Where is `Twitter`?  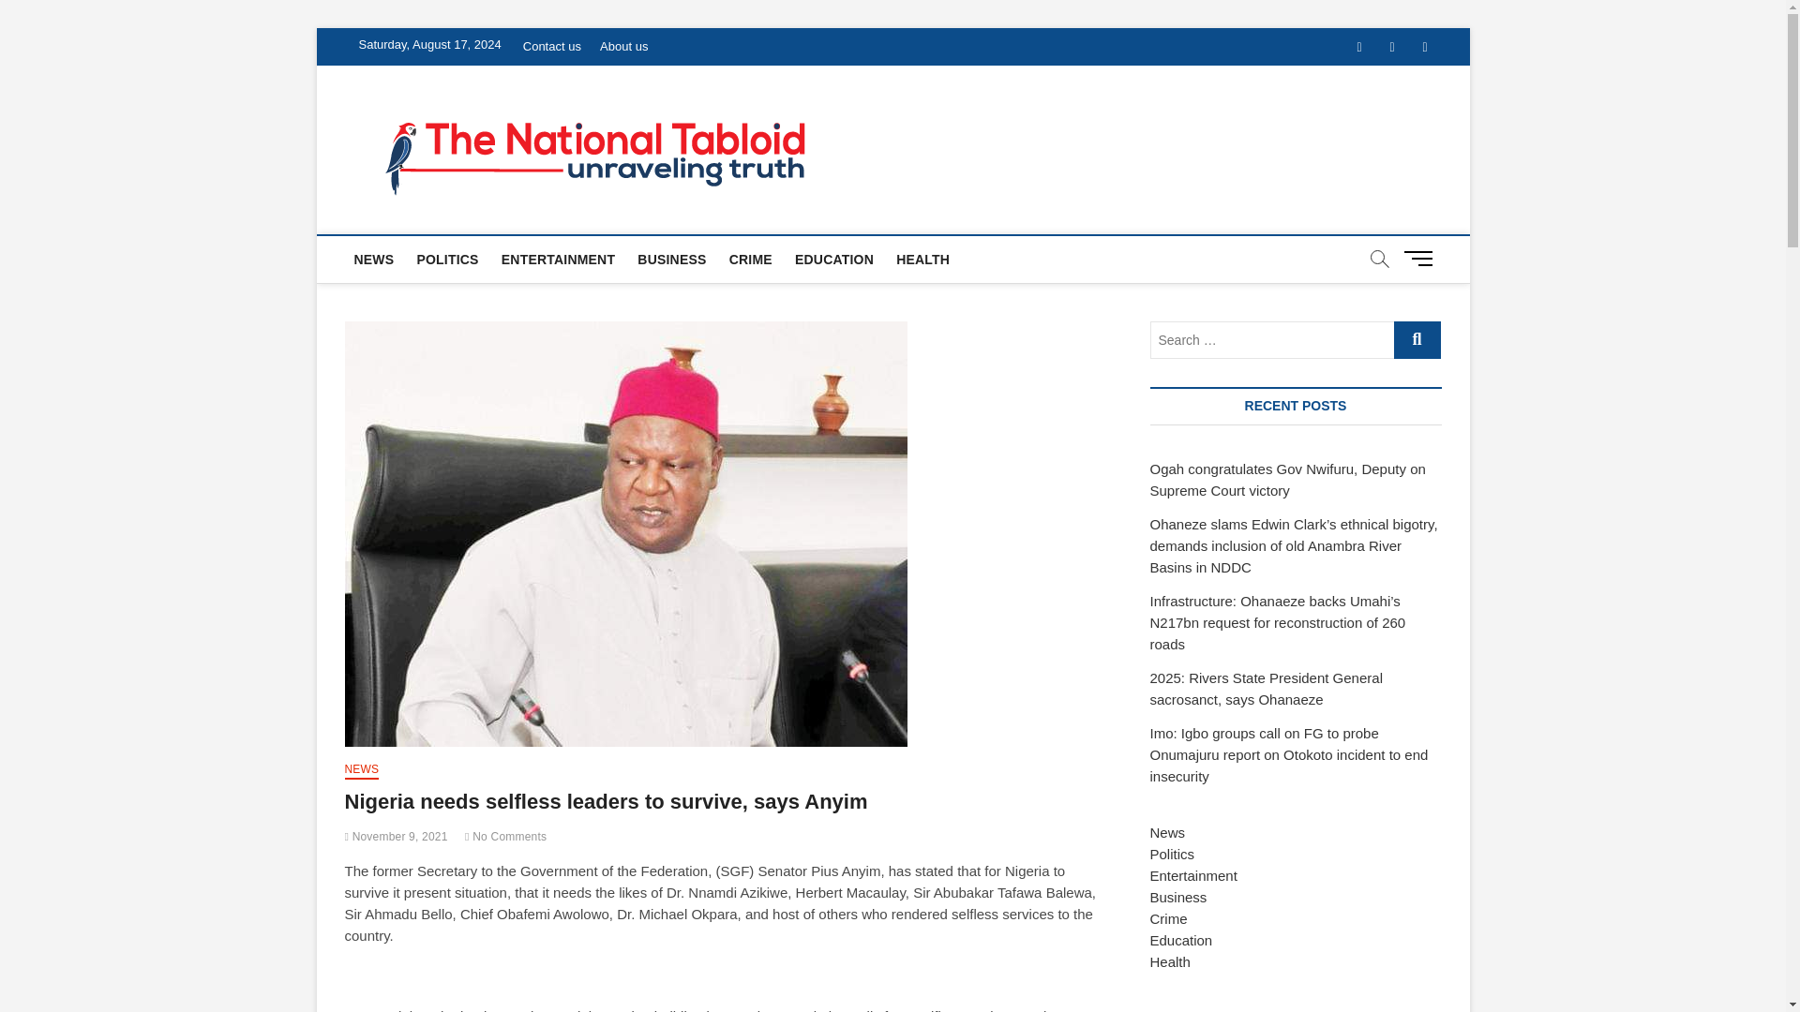 Twitter is located at coordinates (1393, 47).